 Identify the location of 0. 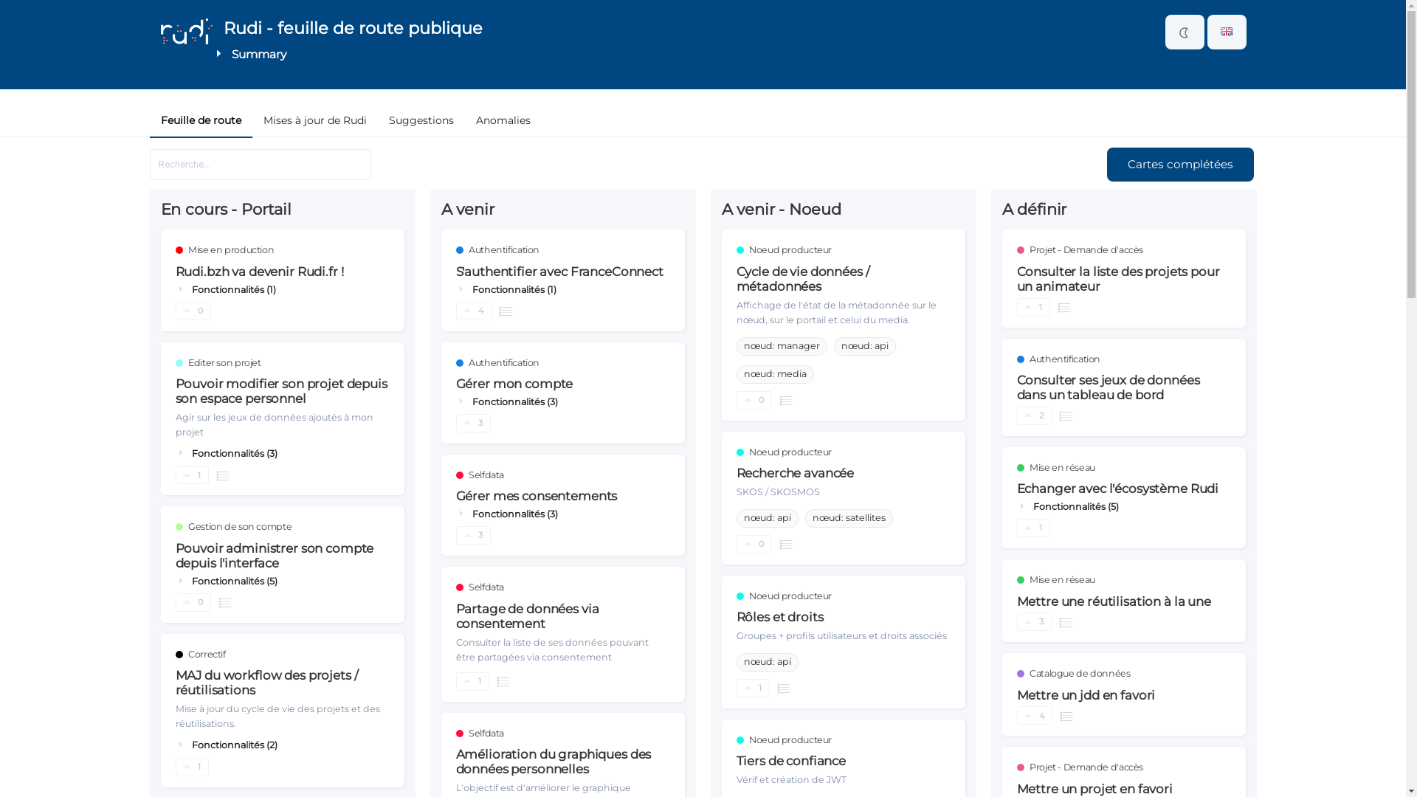
(754, 545).